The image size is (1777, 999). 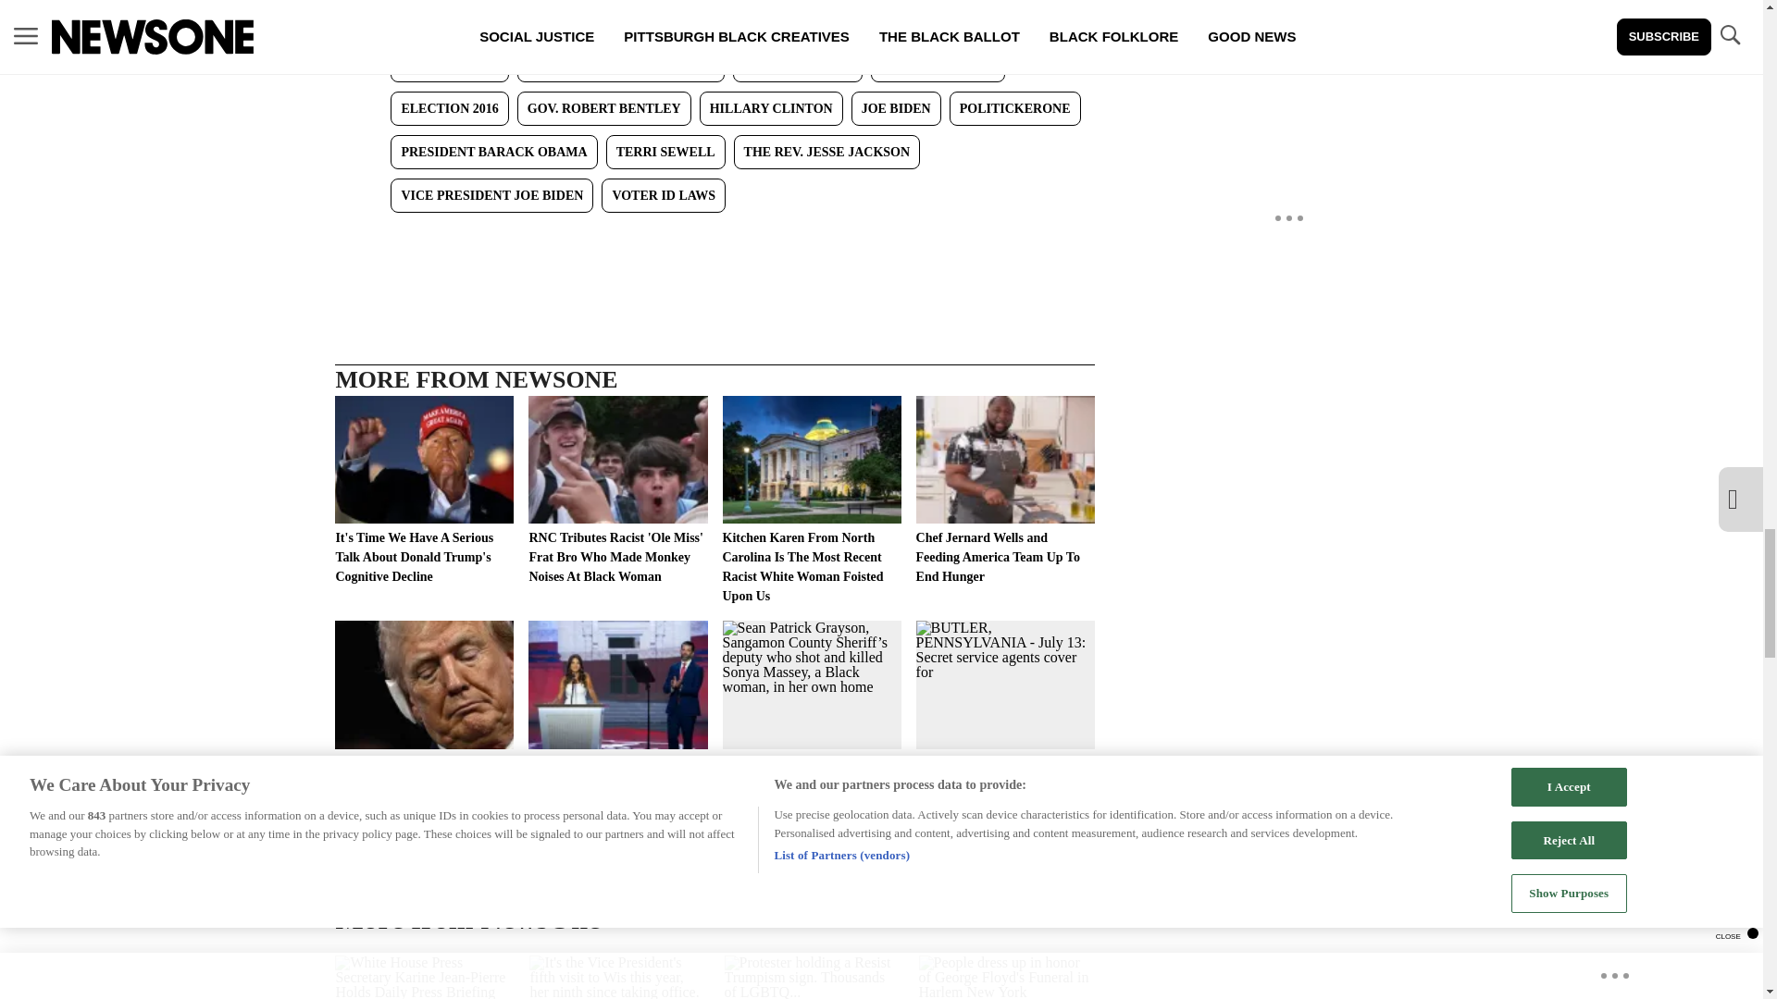 What do you see at coordinates (938, 65) in the screenshot?
I see `BERNIE SANDERS` at bounding box center [938, 65].